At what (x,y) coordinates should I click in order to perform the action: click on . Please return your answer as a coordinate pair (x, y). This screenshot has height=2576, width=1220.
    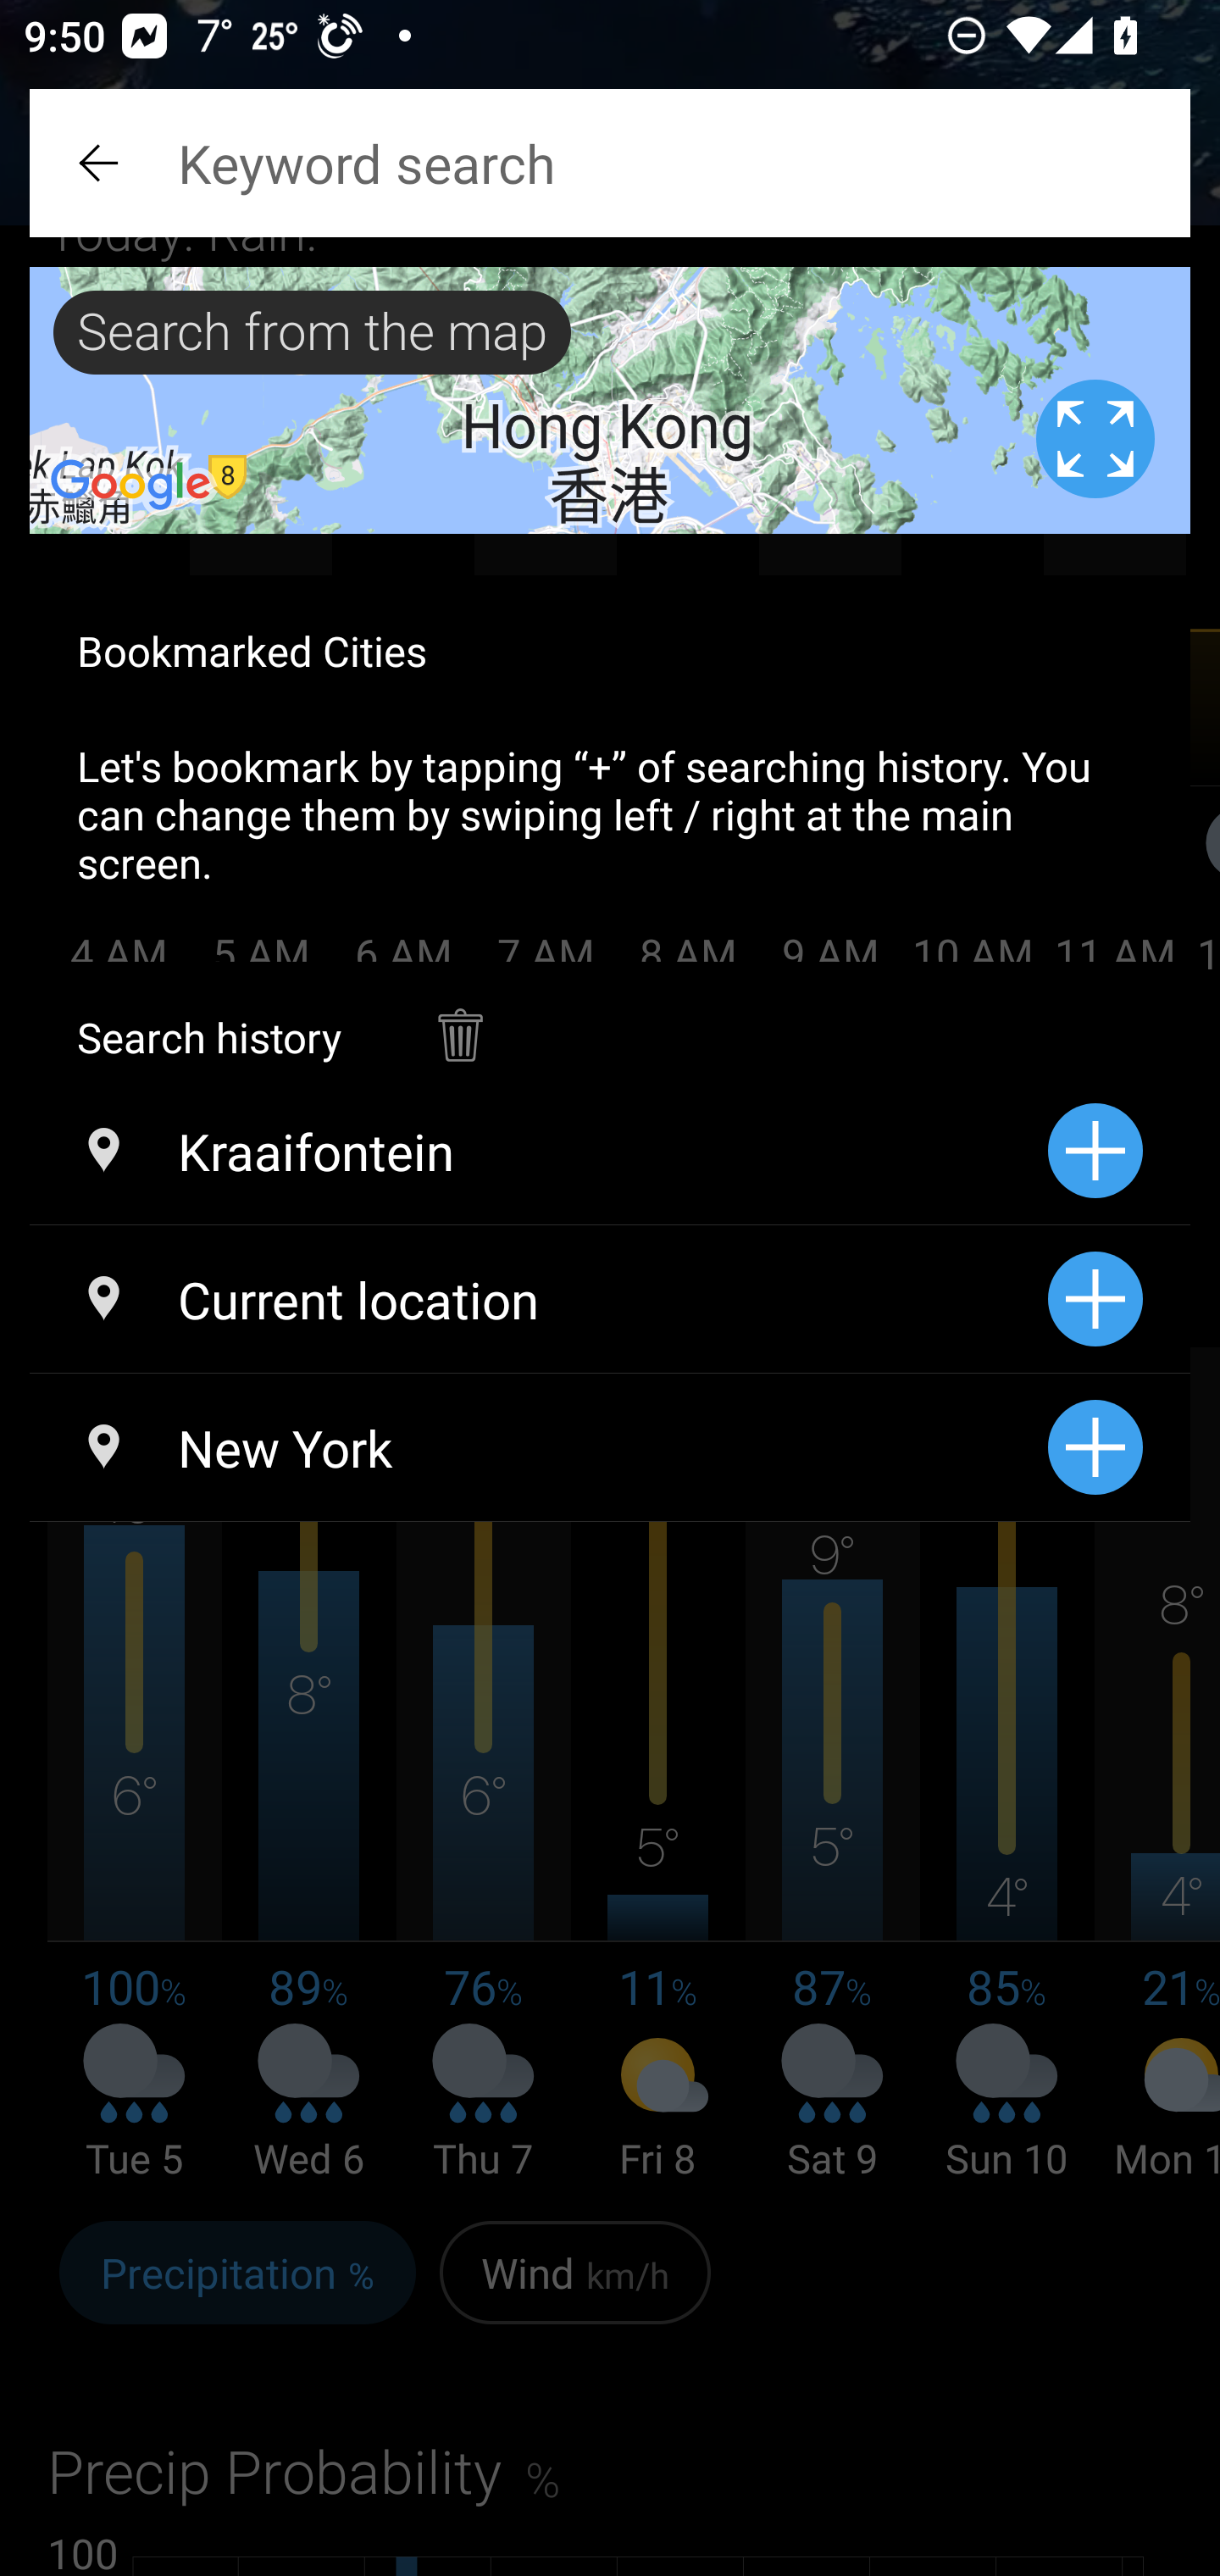
    Looking at the image, I should click on (459, 1019).